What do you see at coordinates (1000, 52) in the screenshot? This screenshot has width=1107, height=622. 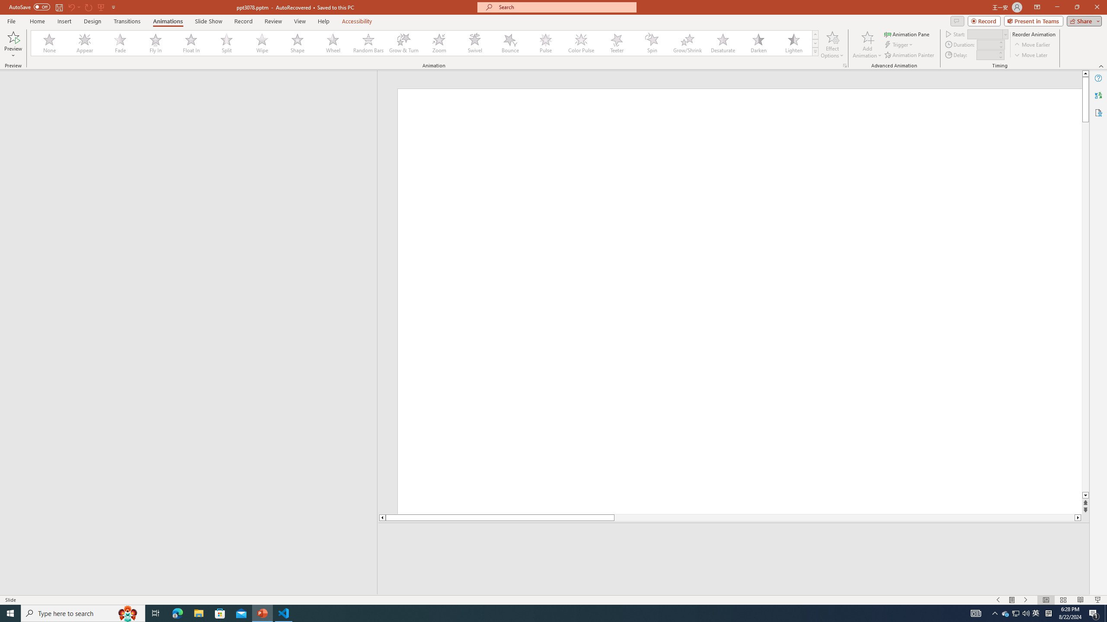 I see `More` at bounding box center [1000, 52].